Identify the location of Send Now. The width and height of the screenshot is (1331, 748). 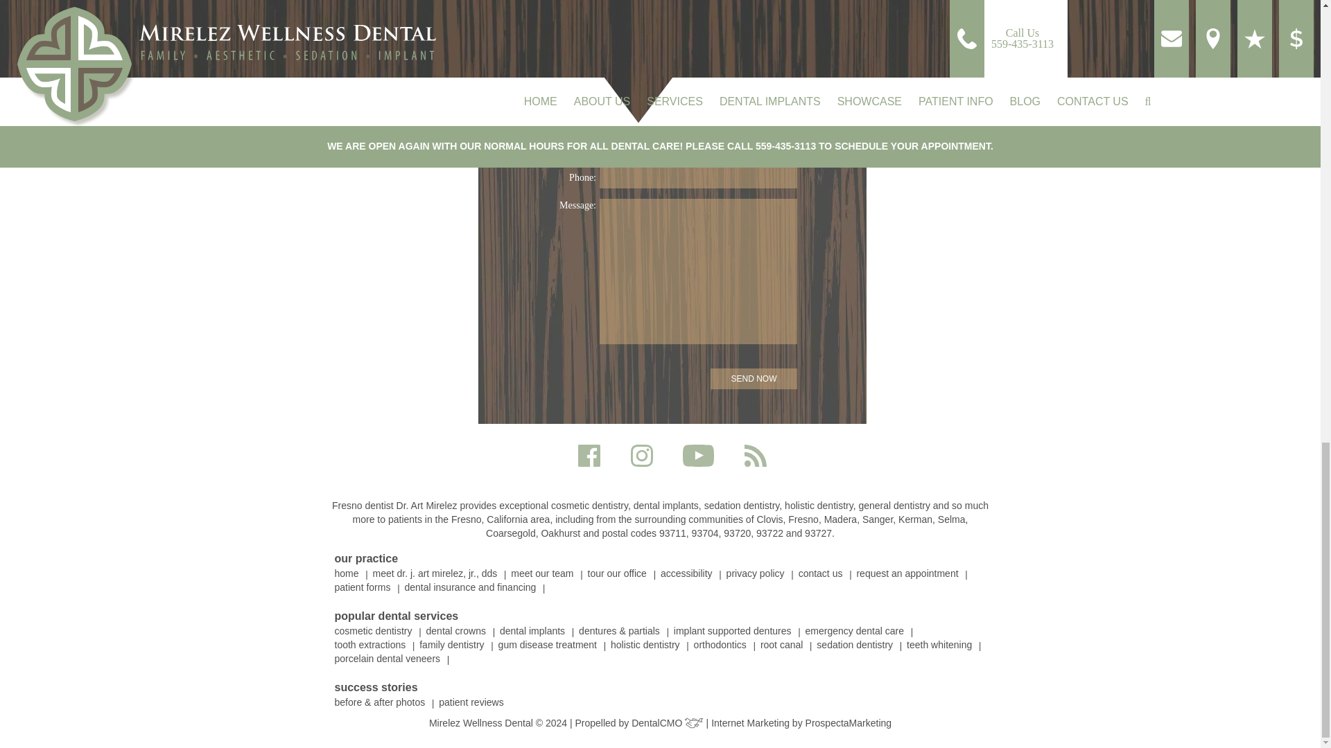
(754, 378).